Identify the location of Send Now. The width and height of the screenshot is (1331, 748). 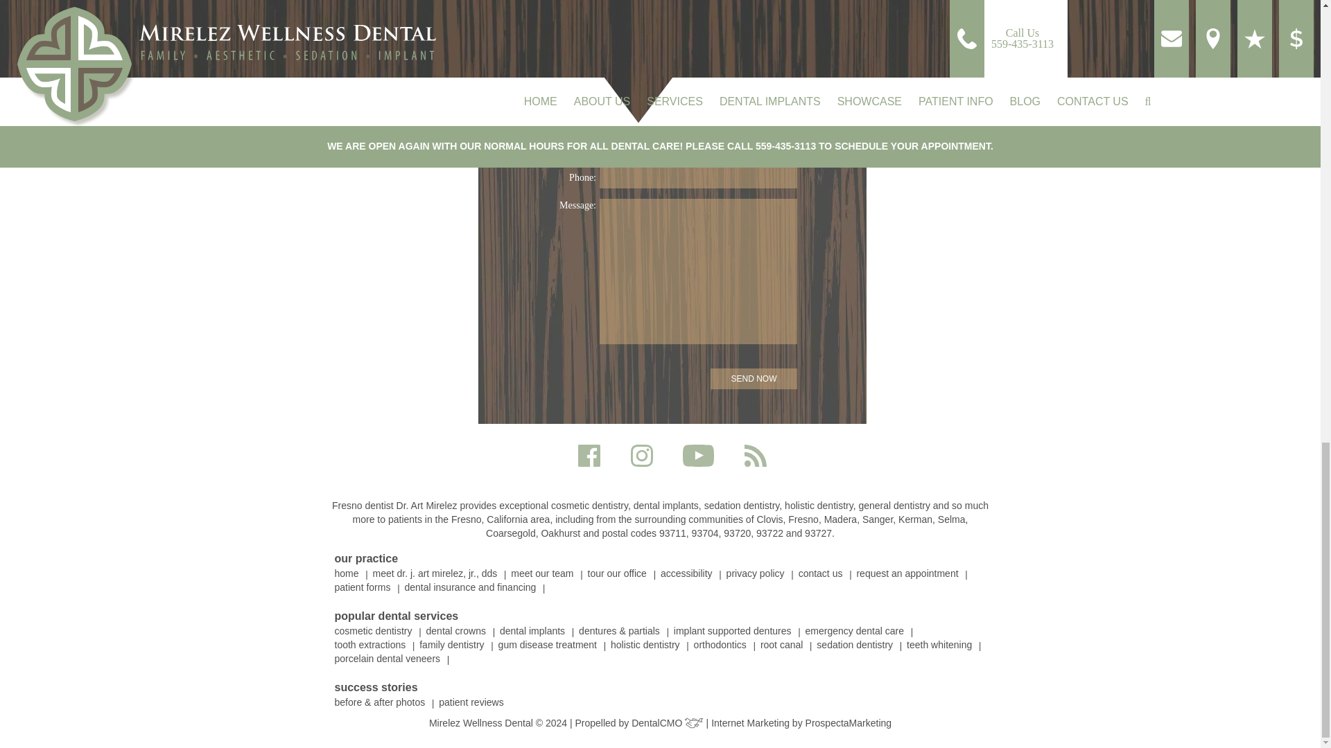
(754, 378).